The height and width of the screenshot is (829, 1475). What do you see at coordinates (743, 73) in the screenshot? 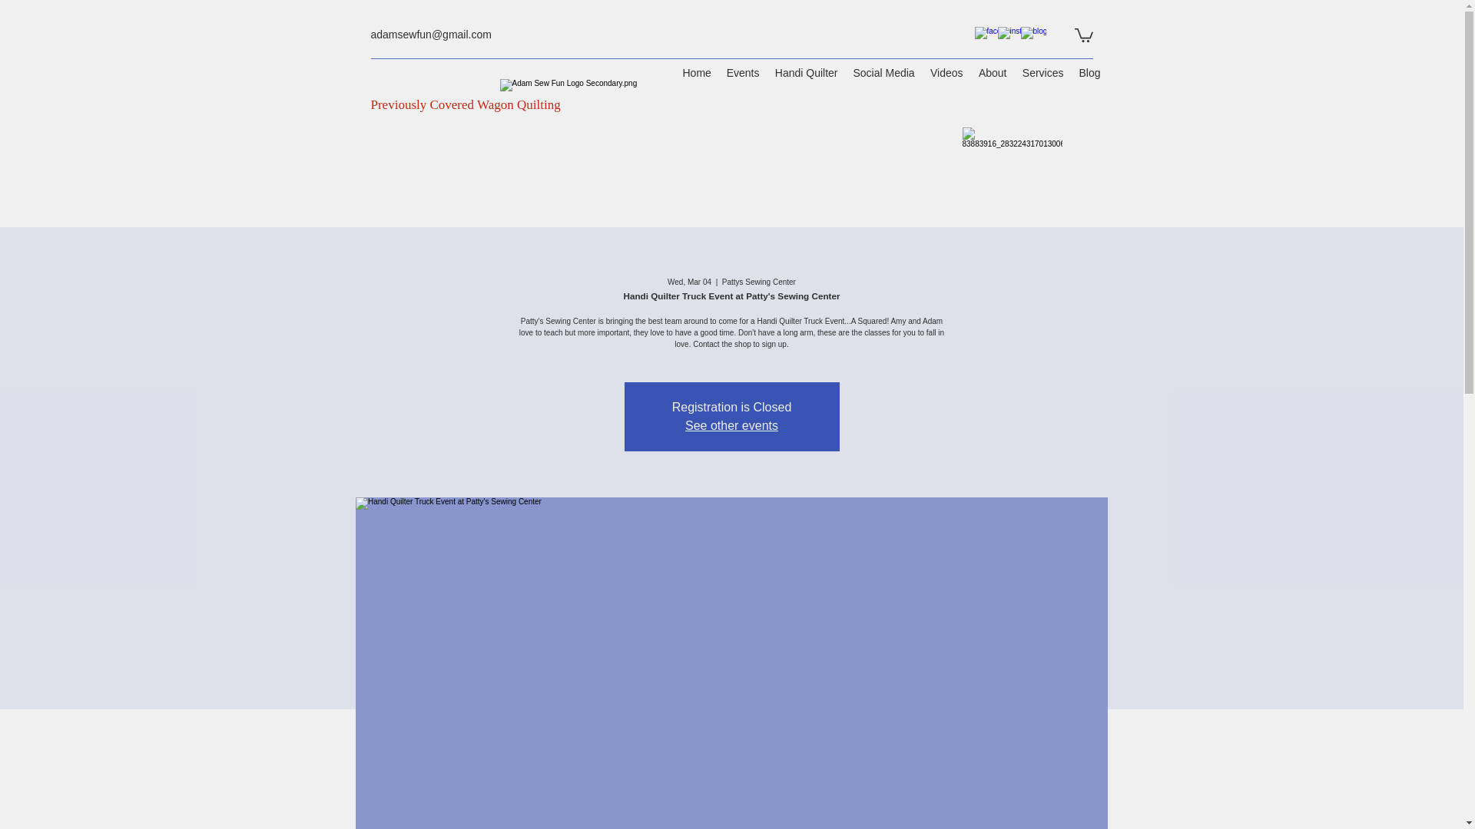
I see `Events` at bounding box center [743, 73].